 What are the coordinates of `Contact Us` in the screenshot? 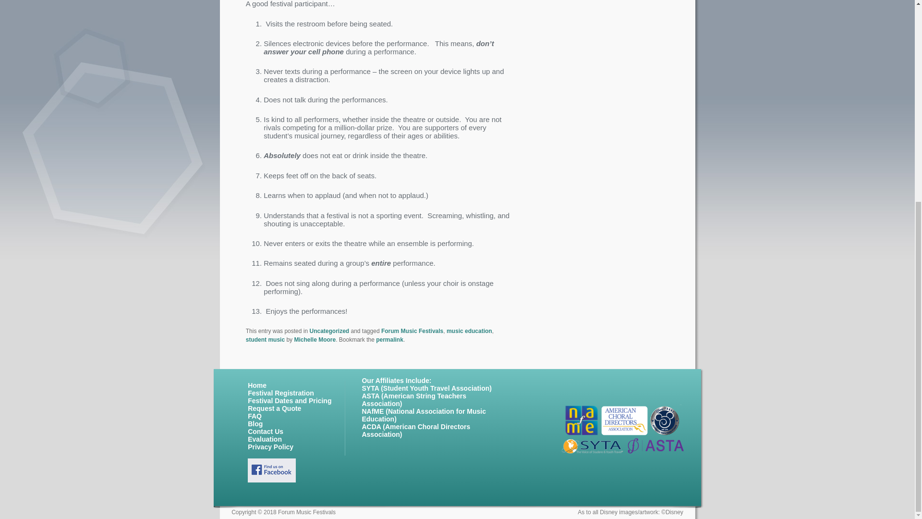 It's located at (265, 432).